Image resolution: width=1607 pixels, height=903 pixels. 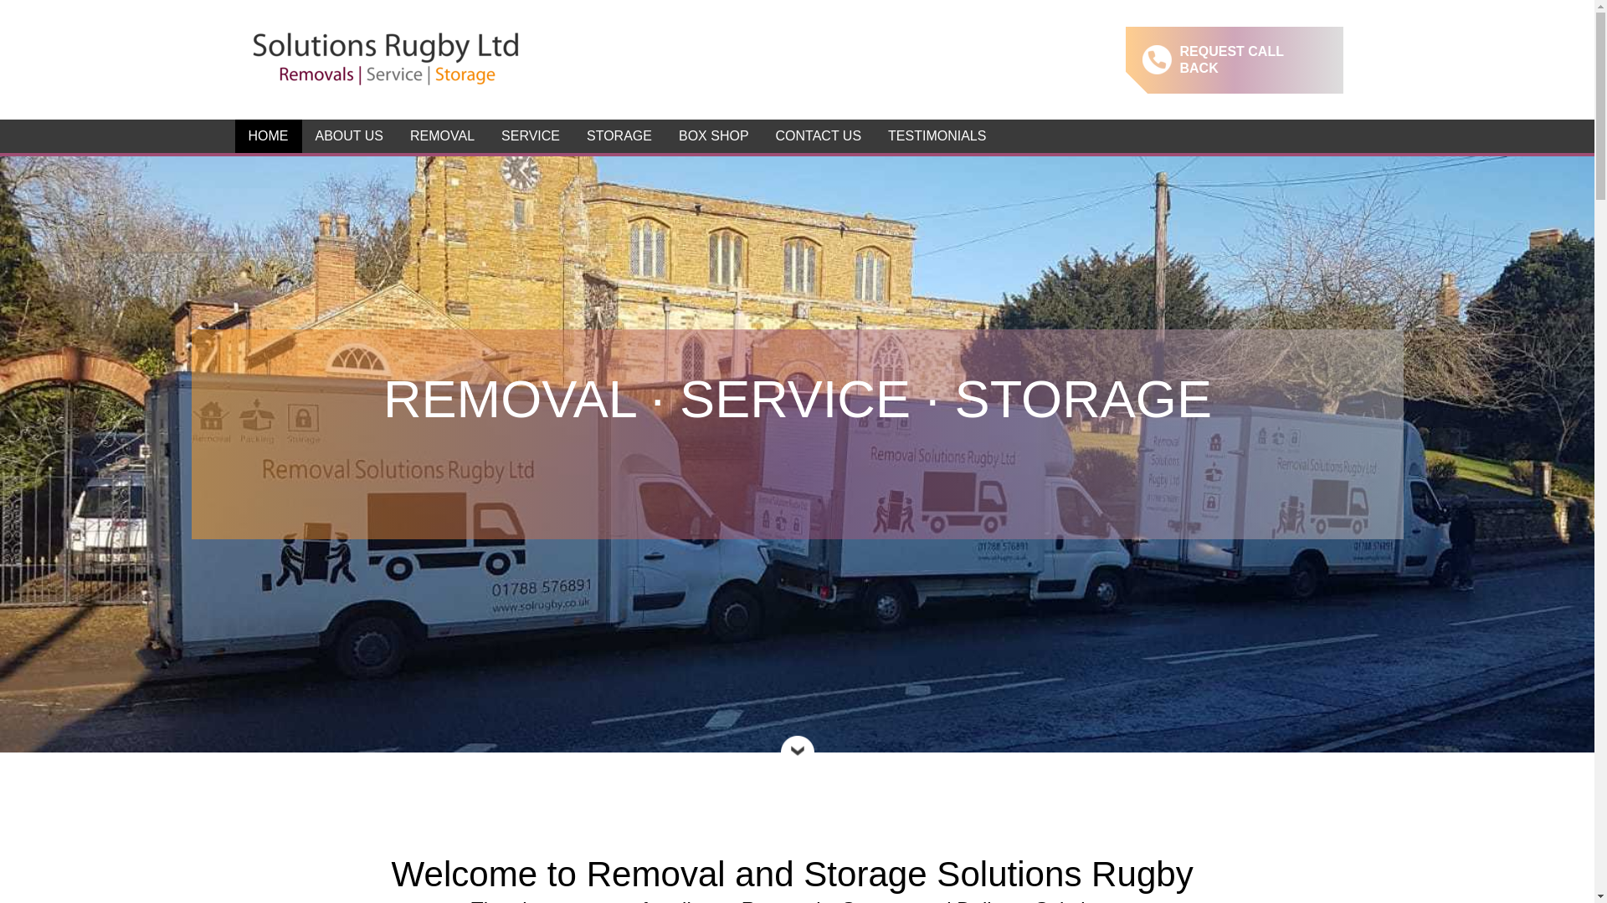 What do you see at coordinates (1234, 59) in the screenshot?
I see `REQUEST CALL BACK` at bounding box center [1234, 59].